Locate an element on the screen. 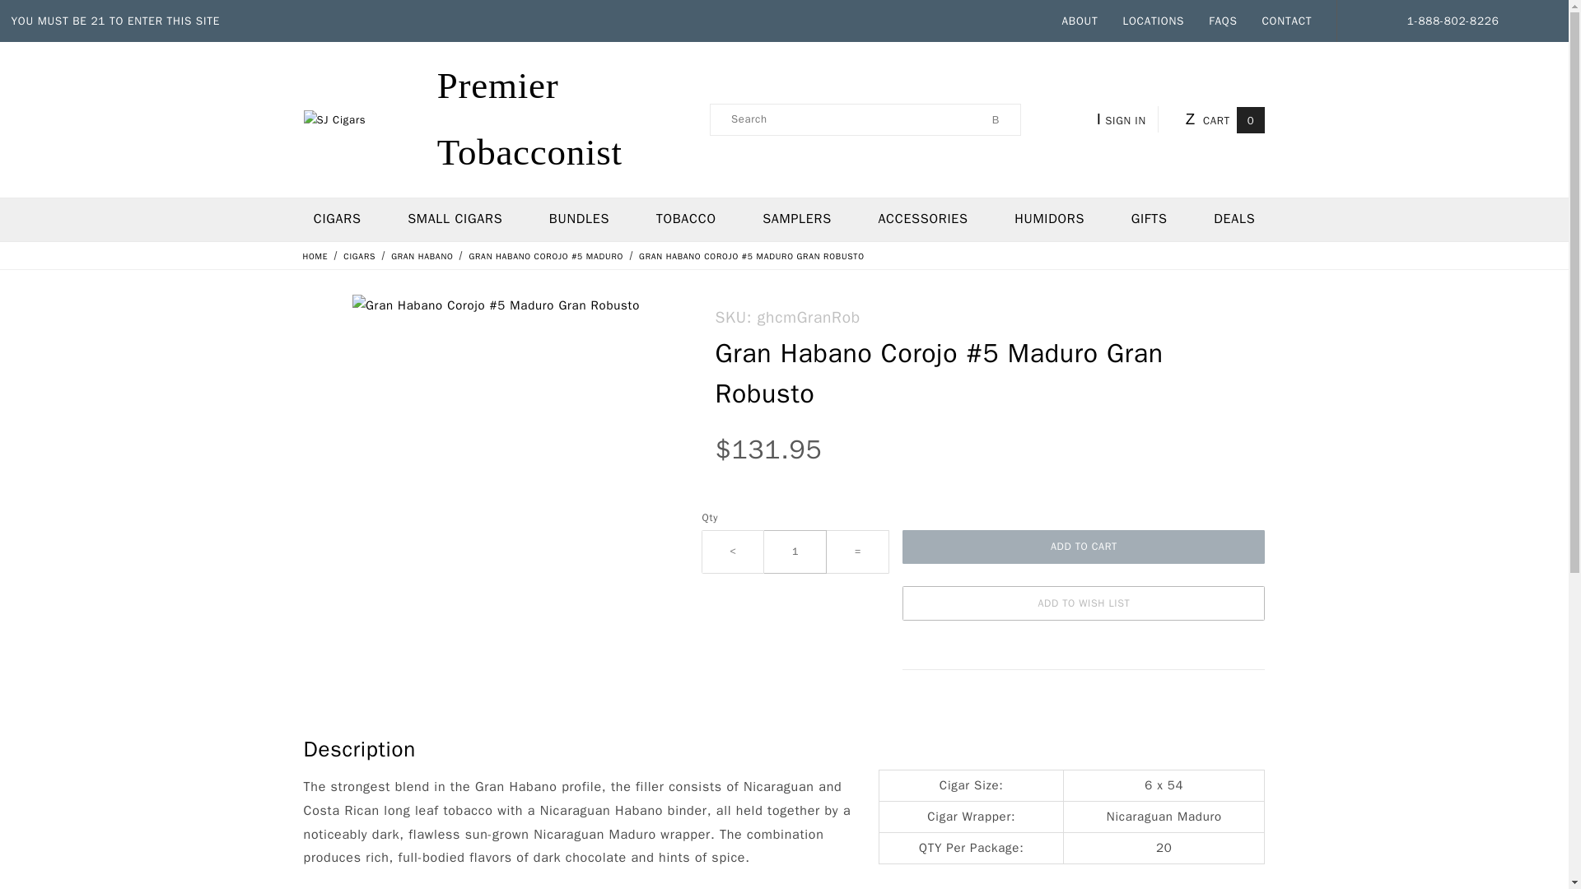 The height and width of the screenshot is (889, 1581). SMALL CIGARS is located at coordinates (455, 219).